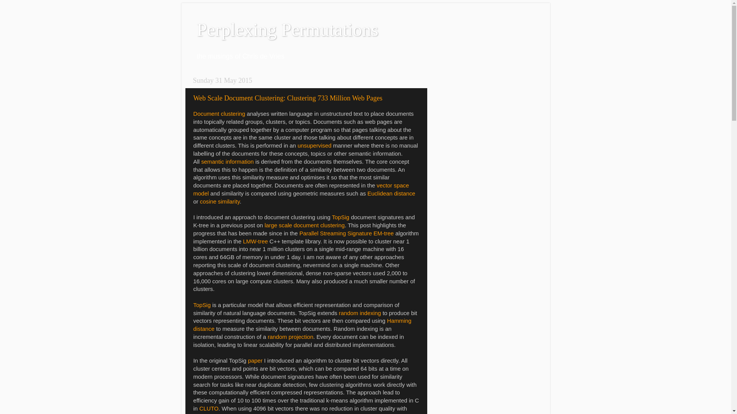 The image size is (737, 414). What do you see at coordinates (220, 114) in the screenshot?
I see `Document clustering` at bounding box center [220, 114].